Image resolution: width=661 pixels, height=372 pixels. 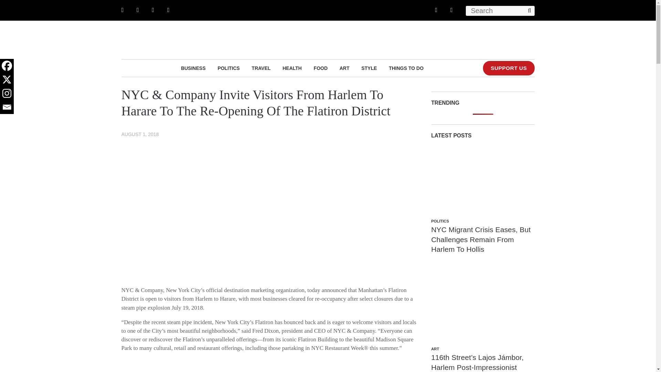 I want to click on THINGS TO DO, so click(x=406, y=68).